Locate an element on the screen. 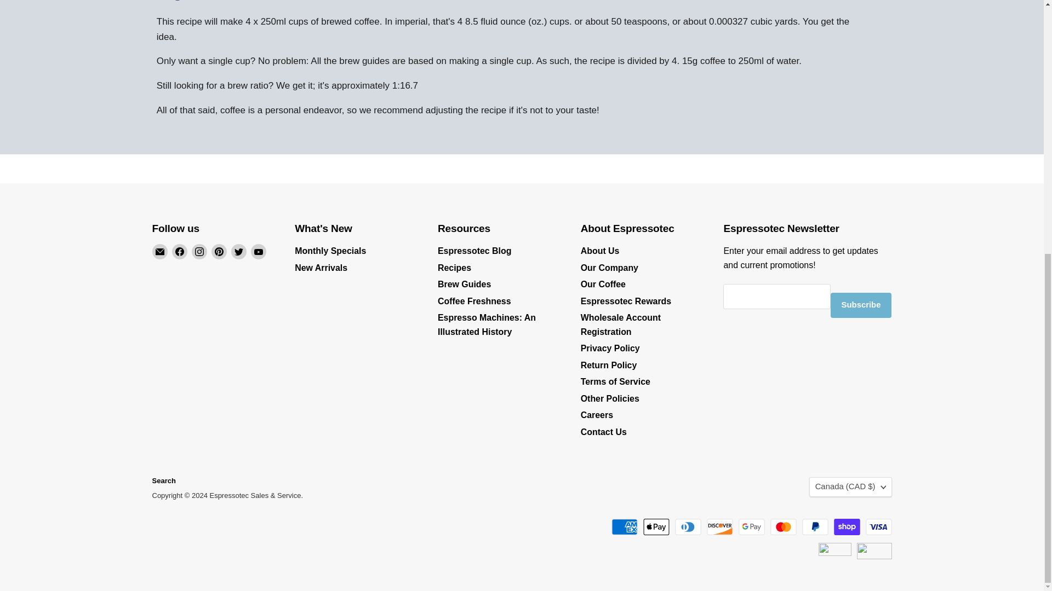 This screenshot has width=1052, height=591. Facebook is located at coordinates (180, 252).